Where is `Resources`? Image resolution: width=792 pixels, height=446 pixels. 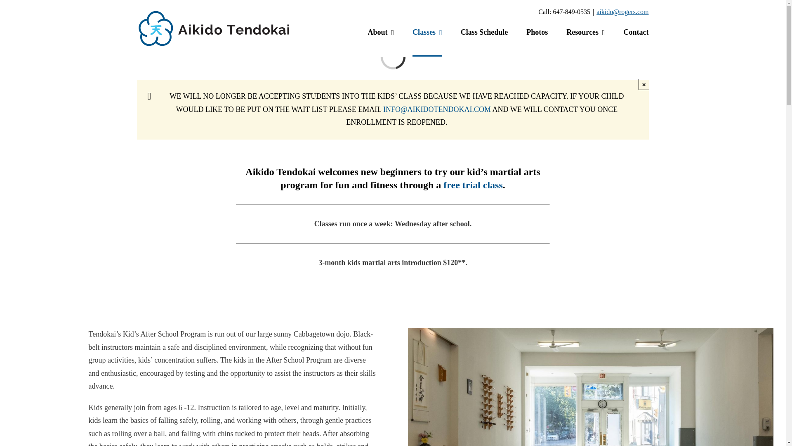
Resources is located at coordinates (585, 40).